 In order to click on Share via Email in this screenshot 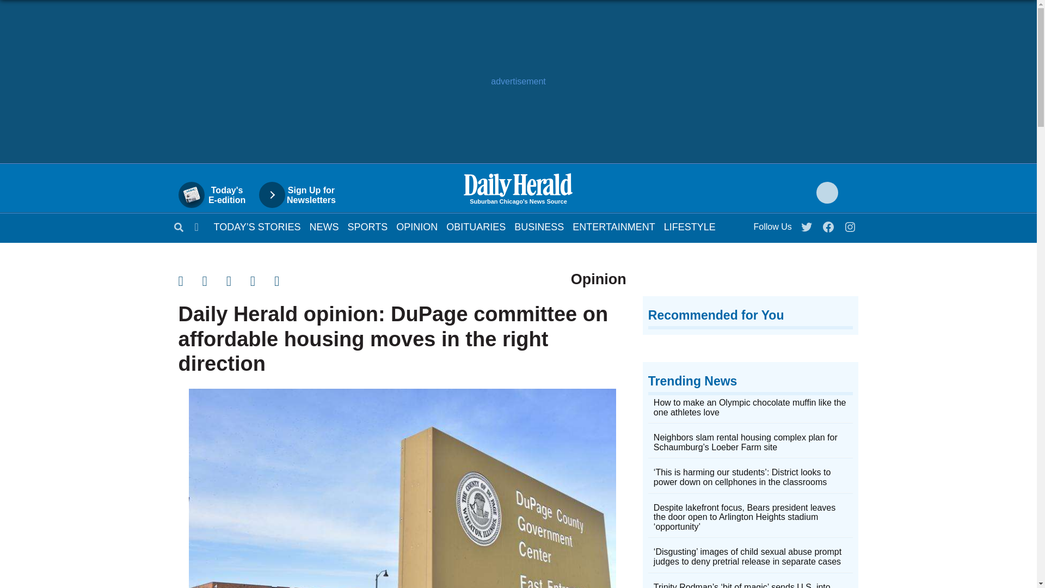, I will do `click(238, 281)`.